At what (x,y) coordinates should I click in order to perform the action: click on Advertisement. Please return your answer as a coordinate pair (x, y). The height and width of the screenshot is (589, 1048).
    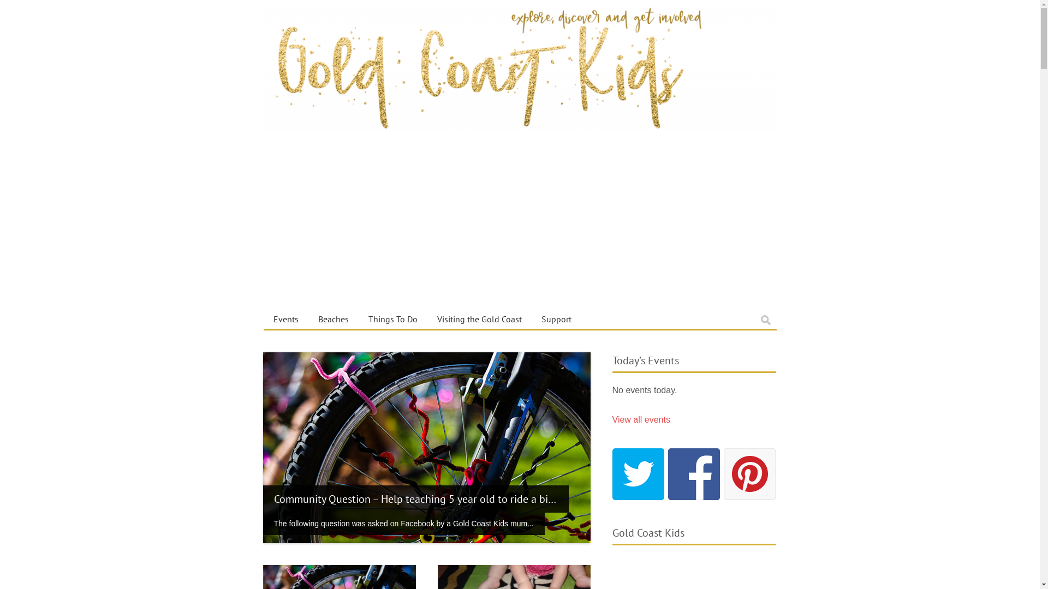
    Looking at the image, I should click on (520, 227).